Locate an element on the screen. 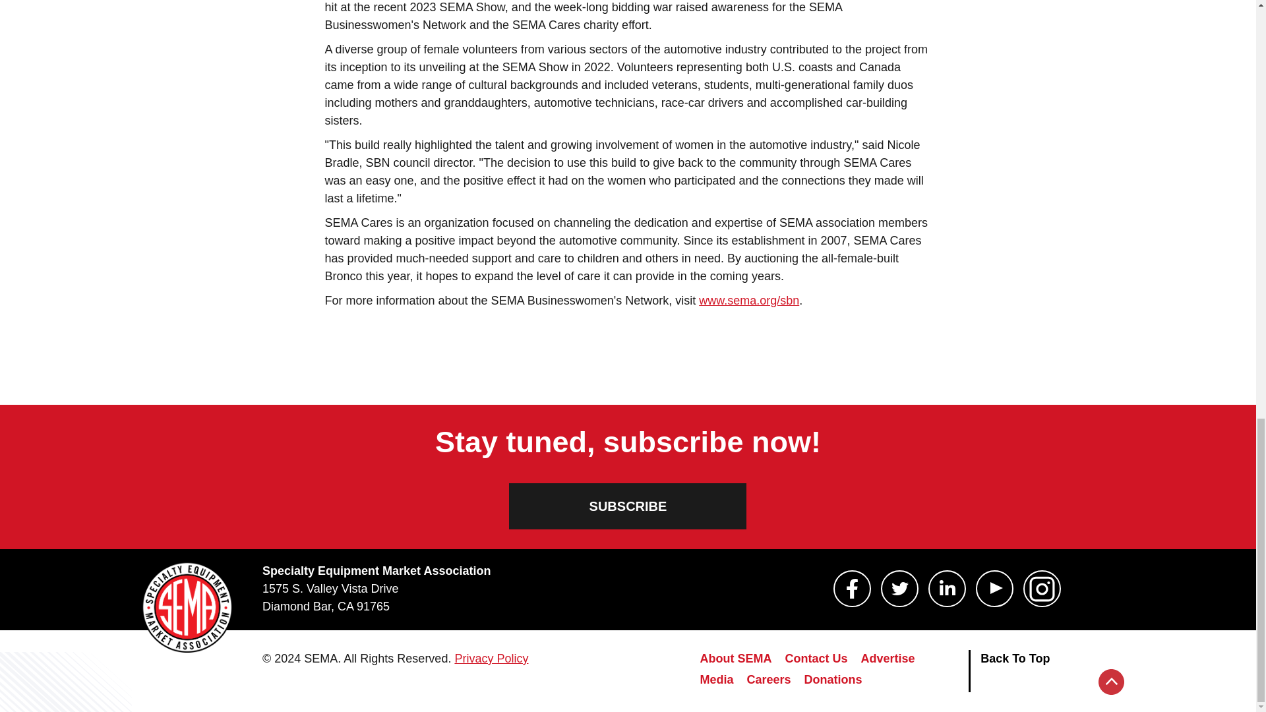 Image resolution: width=1266 pixels, height=712 pixels. About SEMA is located at coordinates (736, 661).